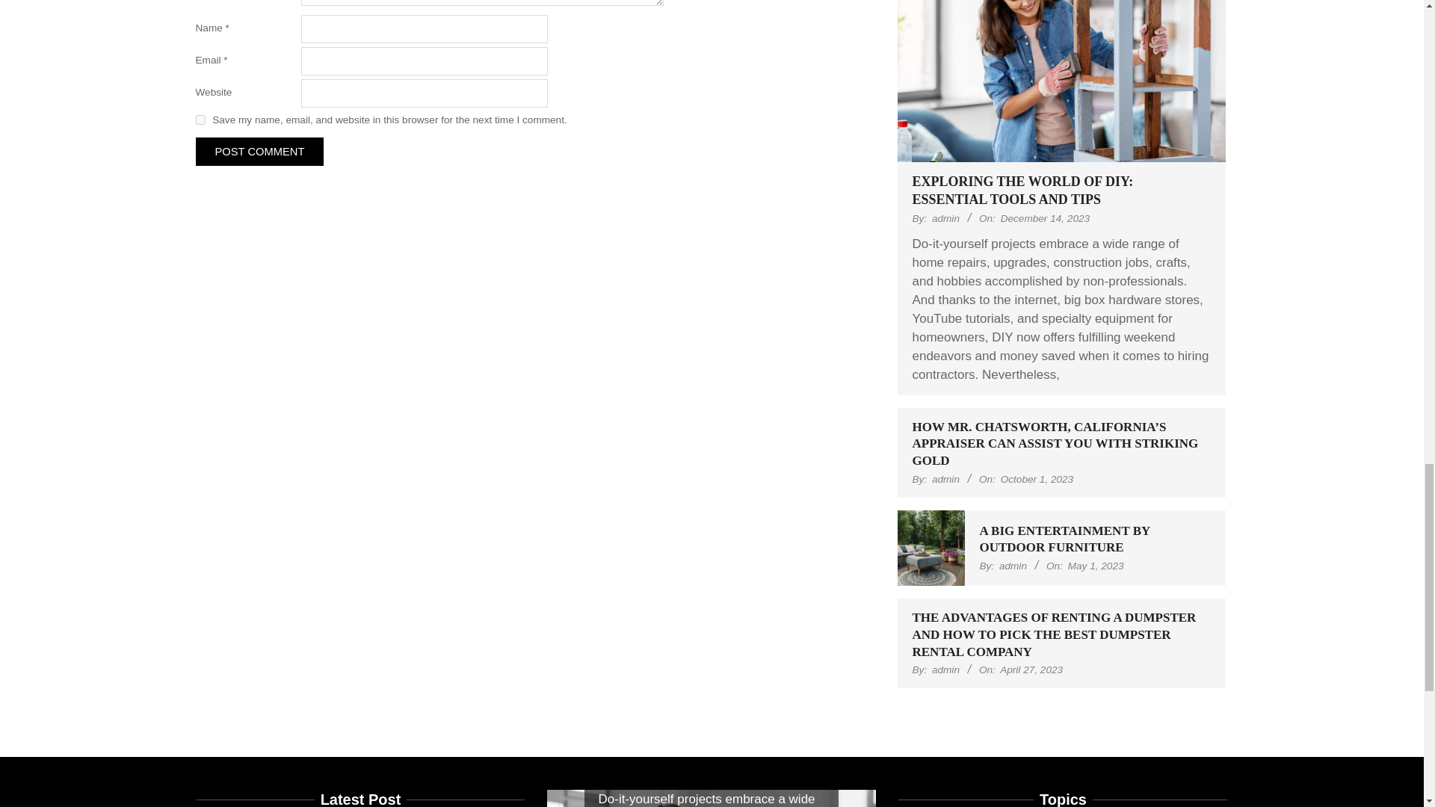  I want to click on Thursday, April 27, 2023, 2:34 pm, so click(1031, 670).